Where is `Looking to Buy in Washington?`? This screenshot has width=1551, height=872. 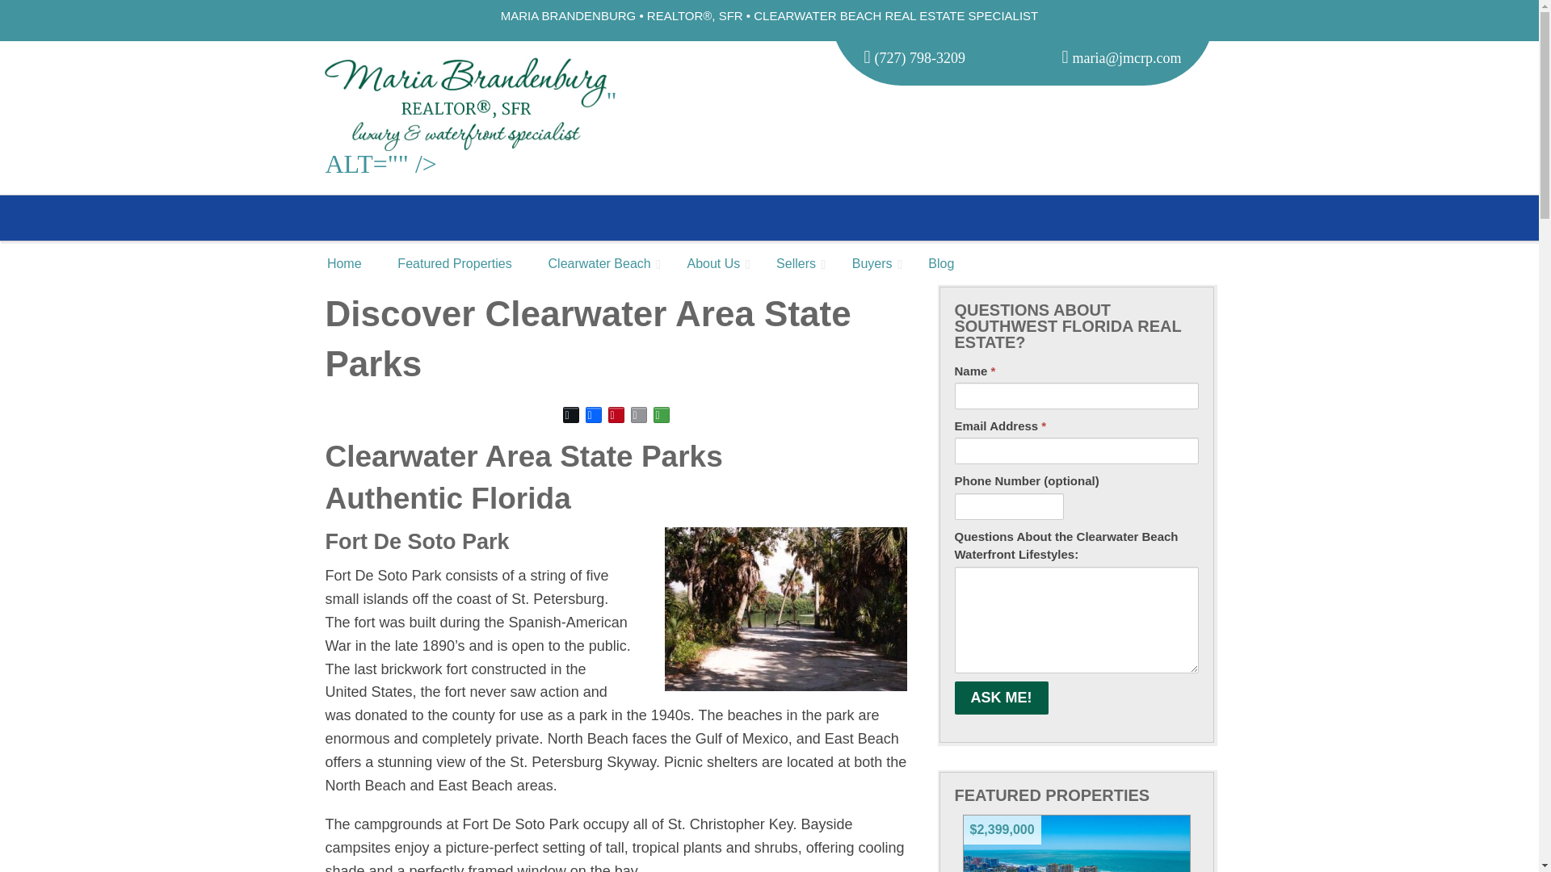 Looking to Buy in Washington? is located at coordinates (872, 263).